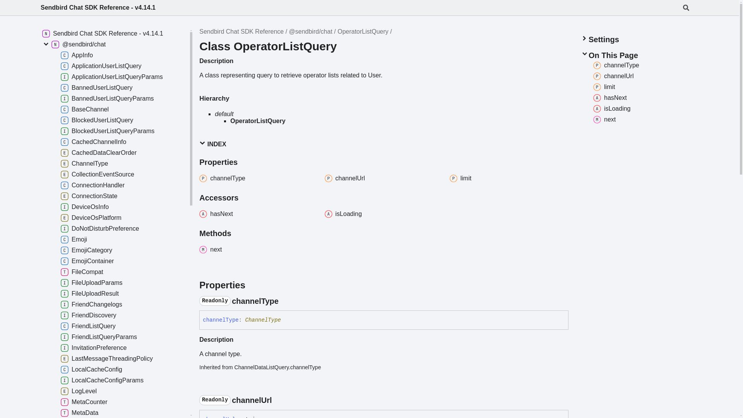  What do you see at coordinates (604, 87) in the screenshot?
I see `limit` at bounding box center [604, 87].